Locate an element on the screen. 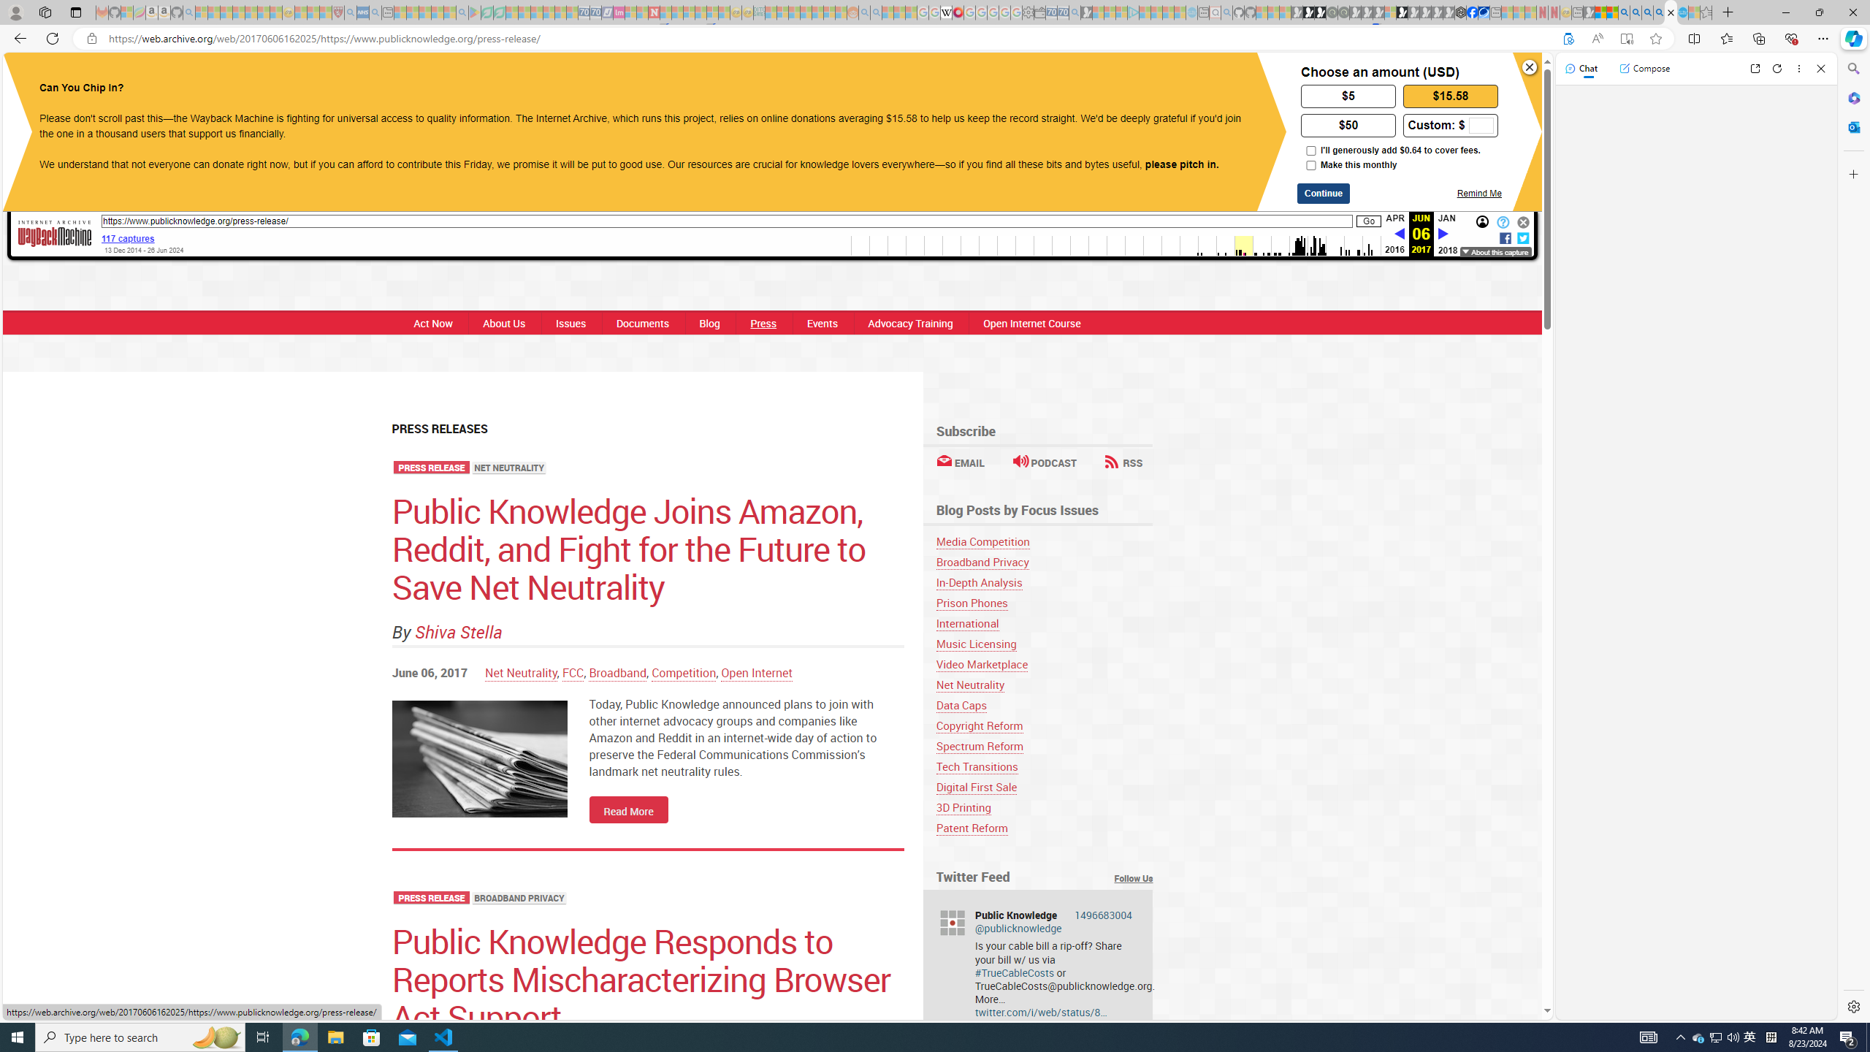  3D Printing is located at coordinates (963, 807).